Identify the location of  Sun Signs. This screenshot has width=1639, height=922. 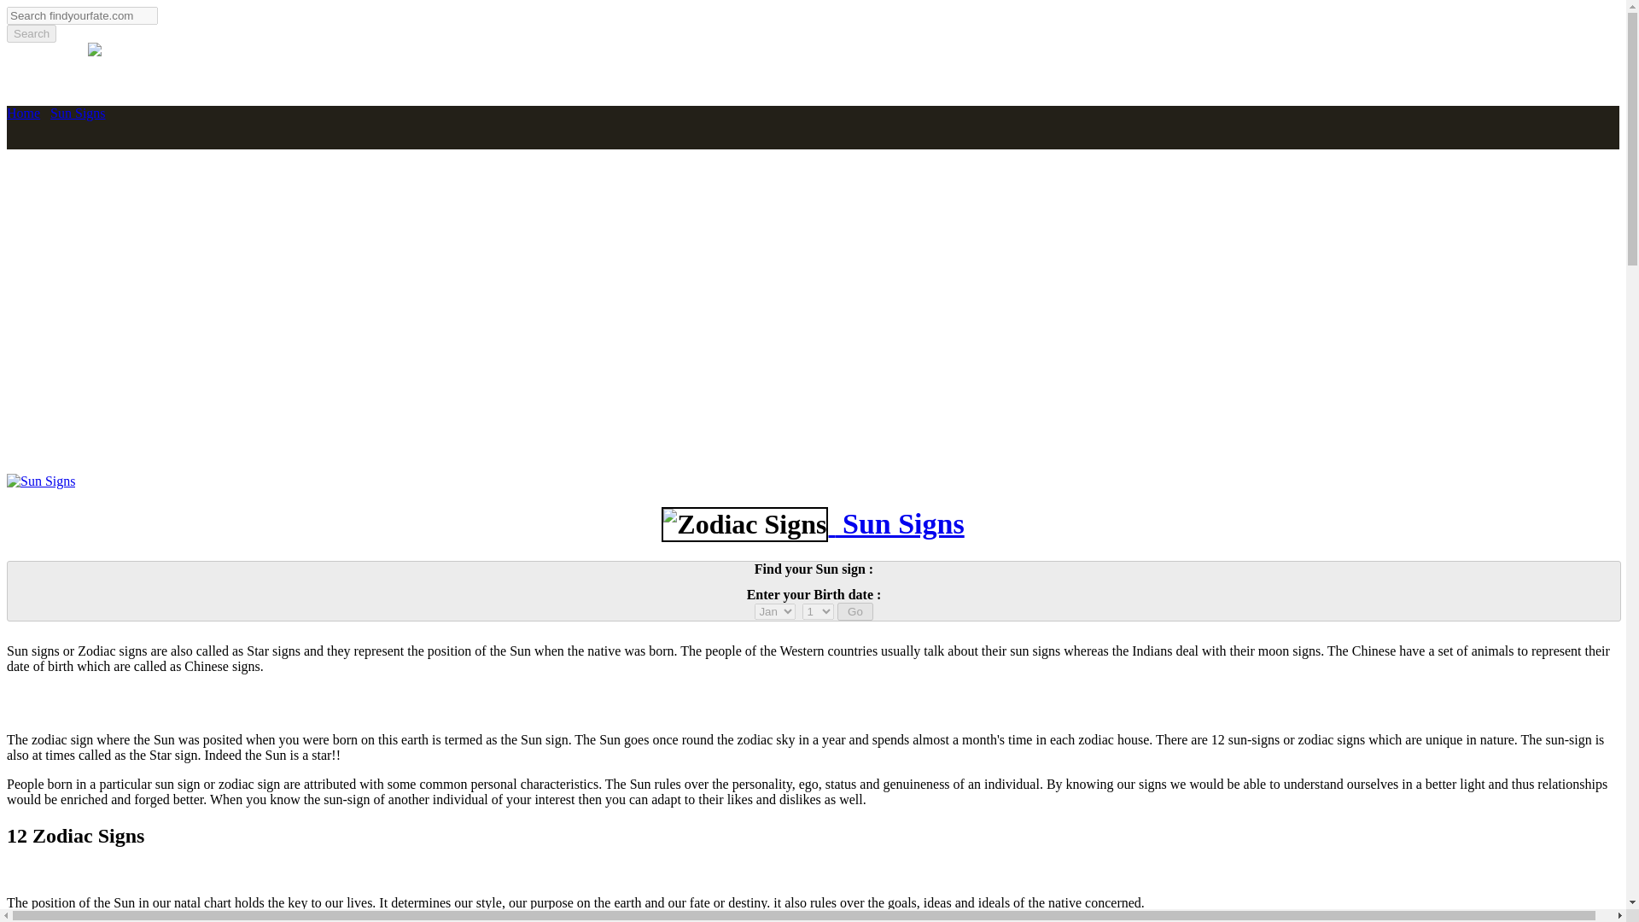
(895, 524).